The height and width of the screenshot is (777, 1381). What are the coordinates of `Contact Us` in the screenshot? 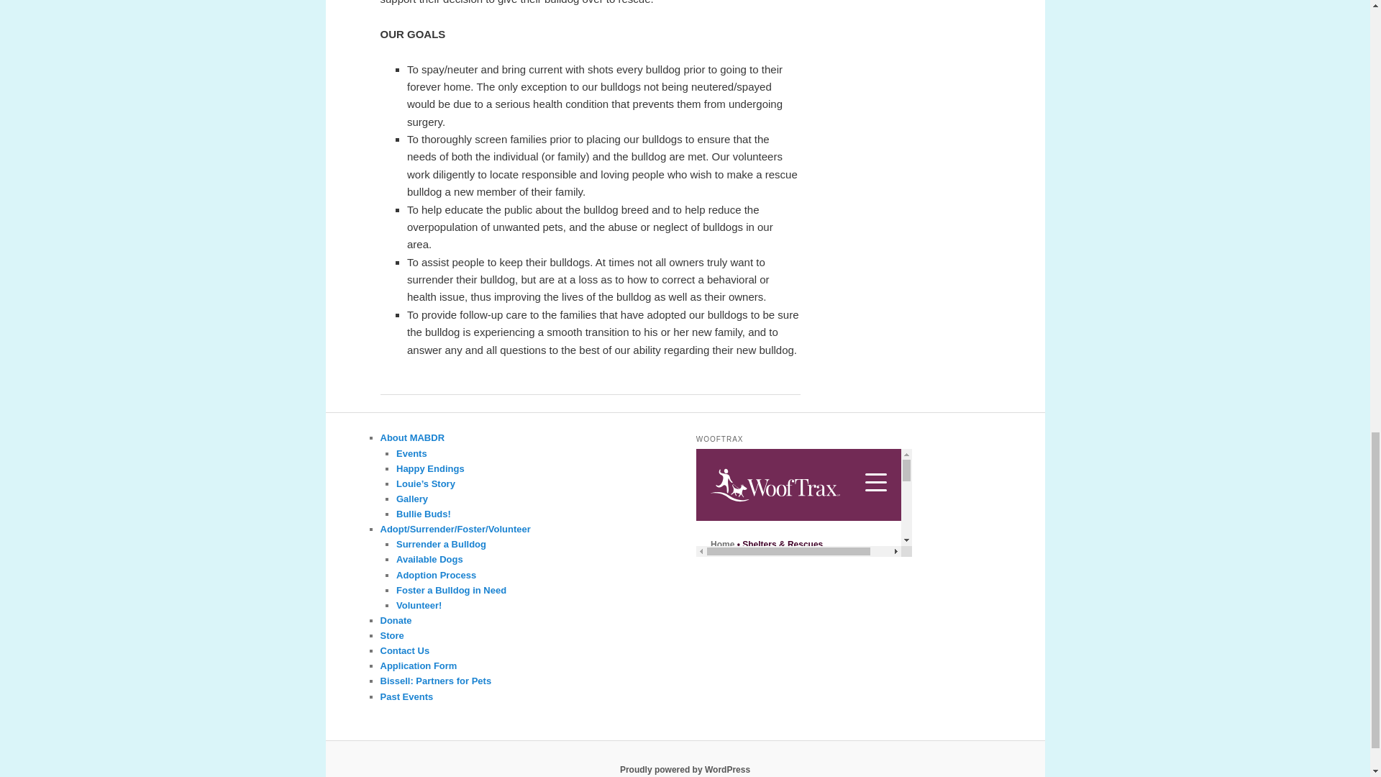 It's located at (404, 650).